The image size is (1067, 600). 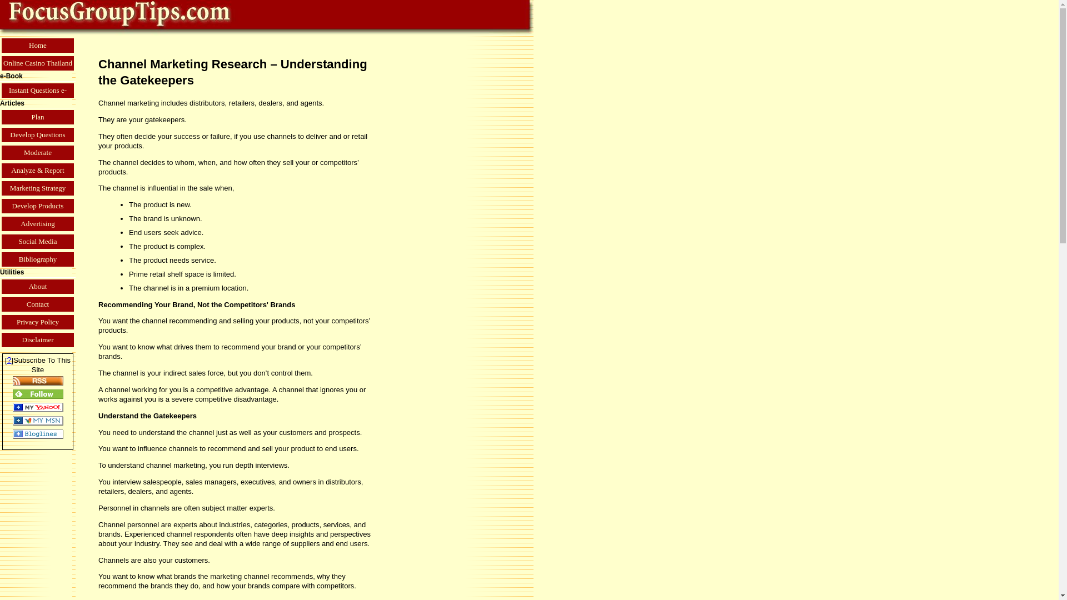 I want to click on Marketing Strategy, so click(x=38, y=188).